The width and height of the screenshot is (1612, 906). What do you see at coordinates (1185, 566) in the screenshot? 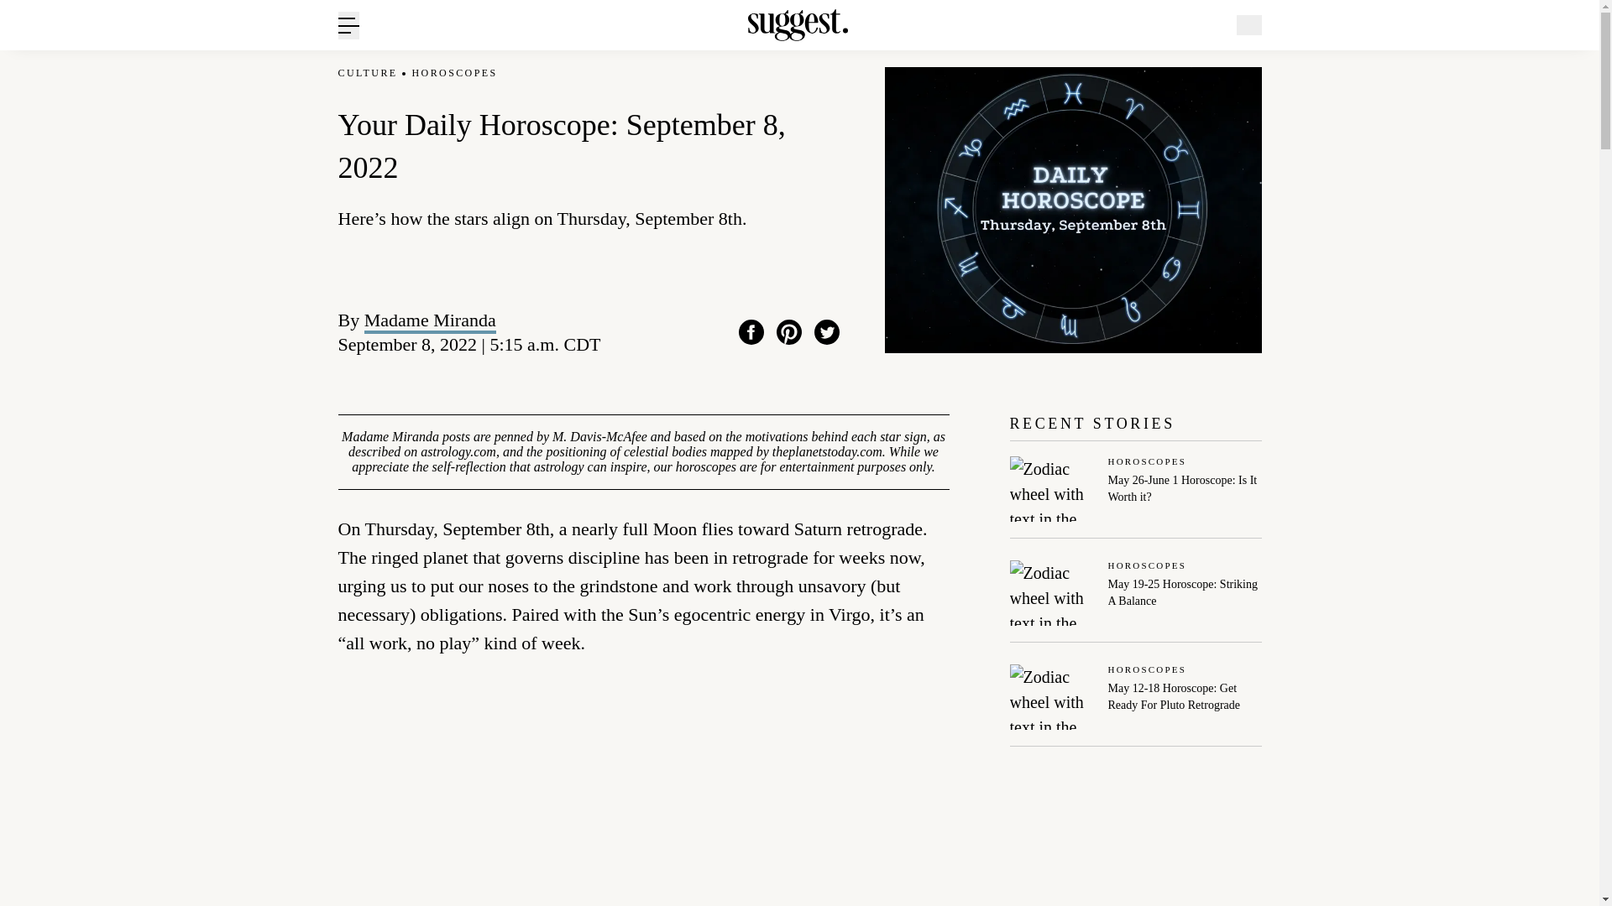
I see `Facebook` at bounding box center [1185, 566].